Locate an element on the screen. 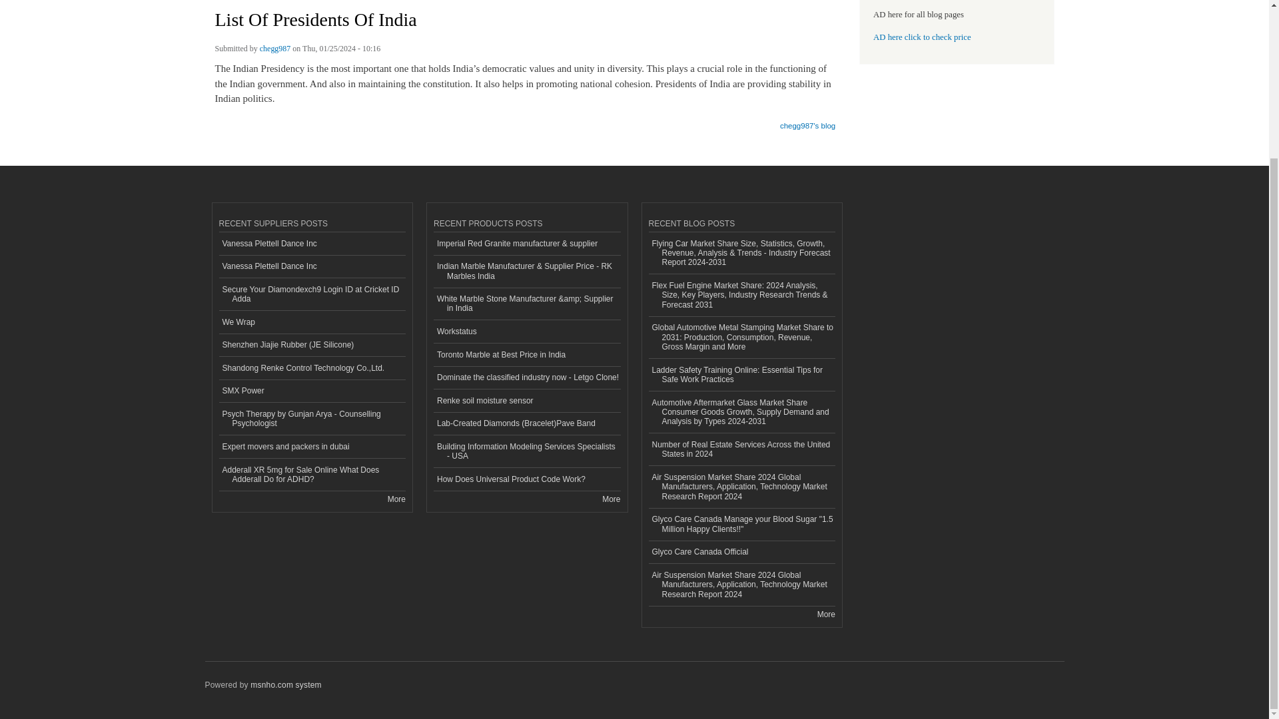  Dominate the classified industry now - Letgo Clone! is located at coordinates (526, 378).